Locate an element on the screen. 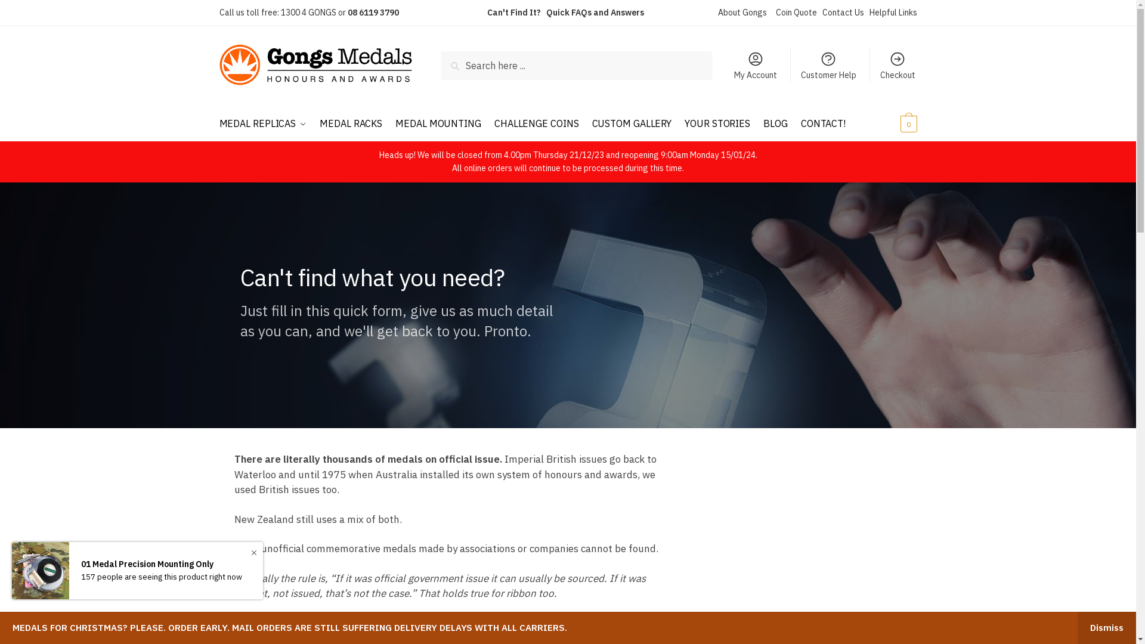 Image resolution: width=1145 pixels, height=644 pixels. Can't Find It? is located at coordinates (513, 13).